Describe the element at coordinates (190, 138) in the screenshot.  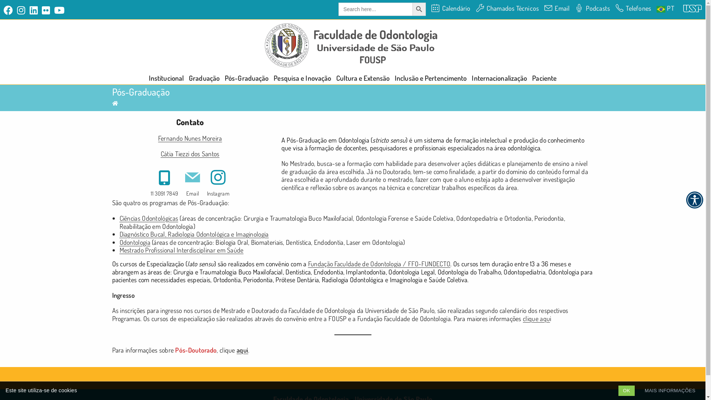
I see `Fernando Nunes Moreira` at that location.